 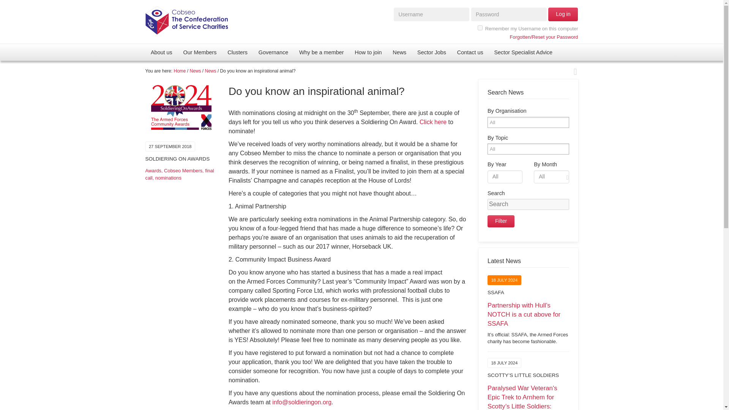 What do you see at coordinates (273, 52) in the screenshot?
I see `Governance` at bounding box center [273, 52].